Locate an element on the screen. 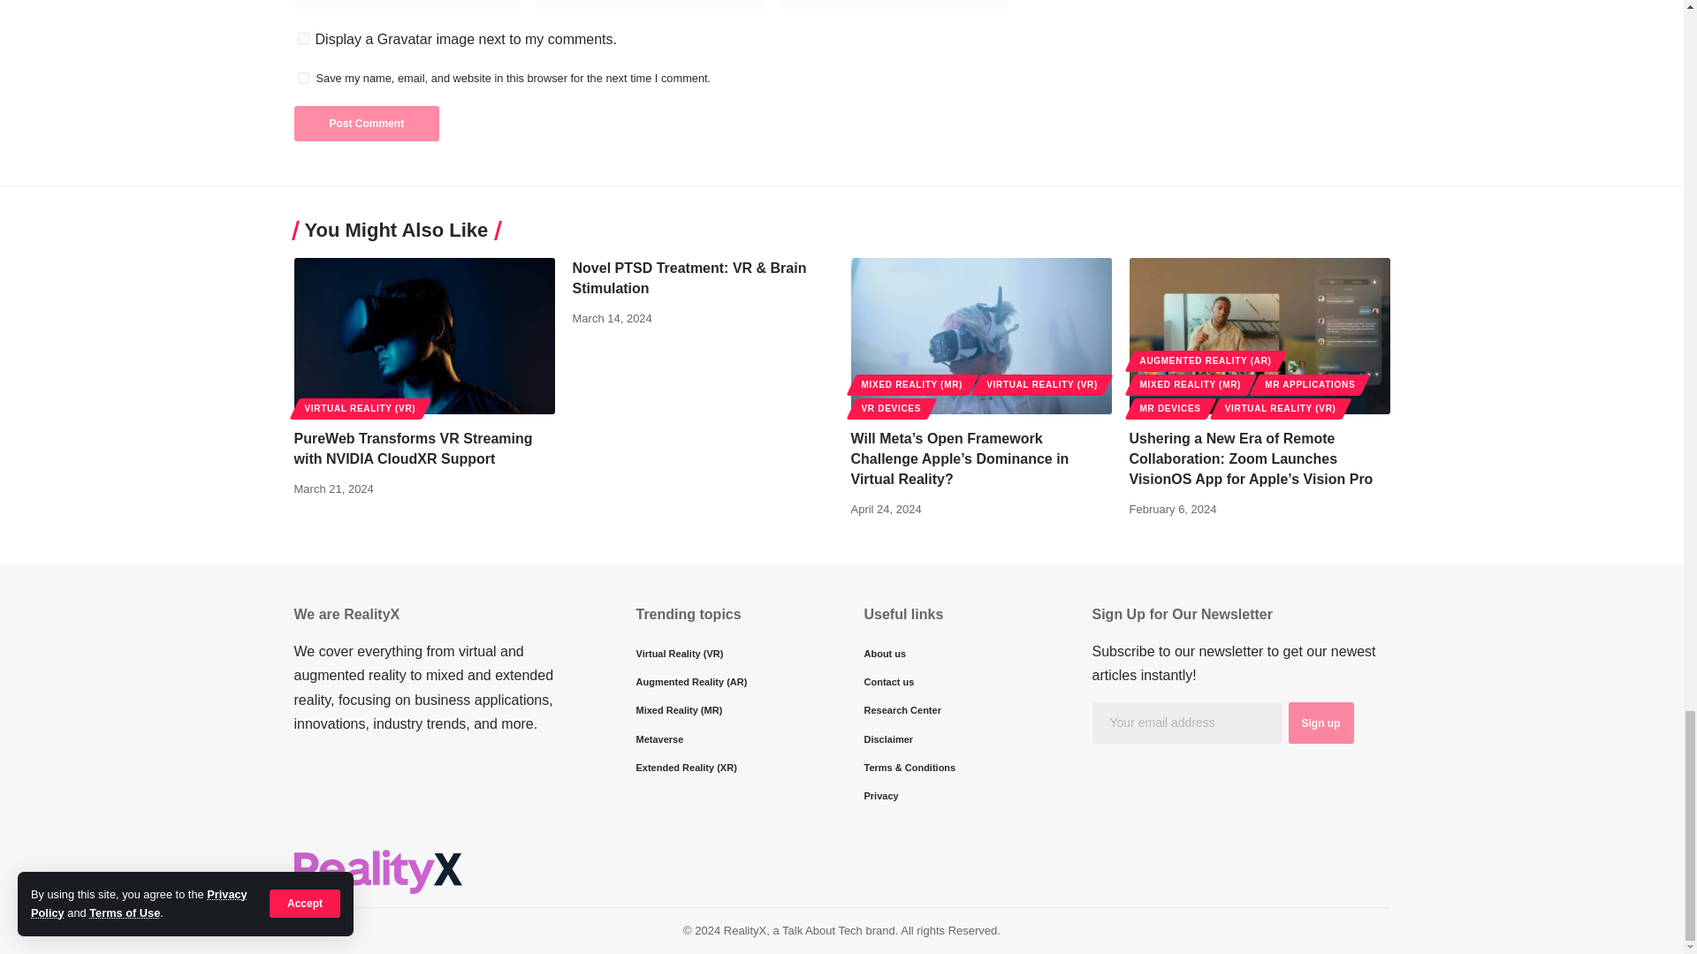 This screenshot has width=1697, height=954. true is located at coordinates (302, 37).